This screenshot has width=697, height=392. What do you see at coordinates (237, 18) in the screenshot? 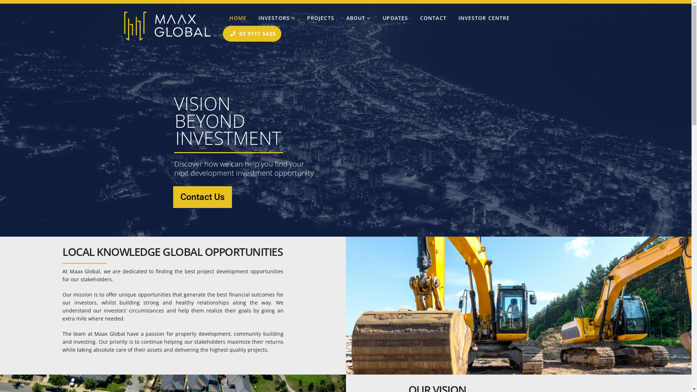
I see `HOME` at bounding box center [237, 18].